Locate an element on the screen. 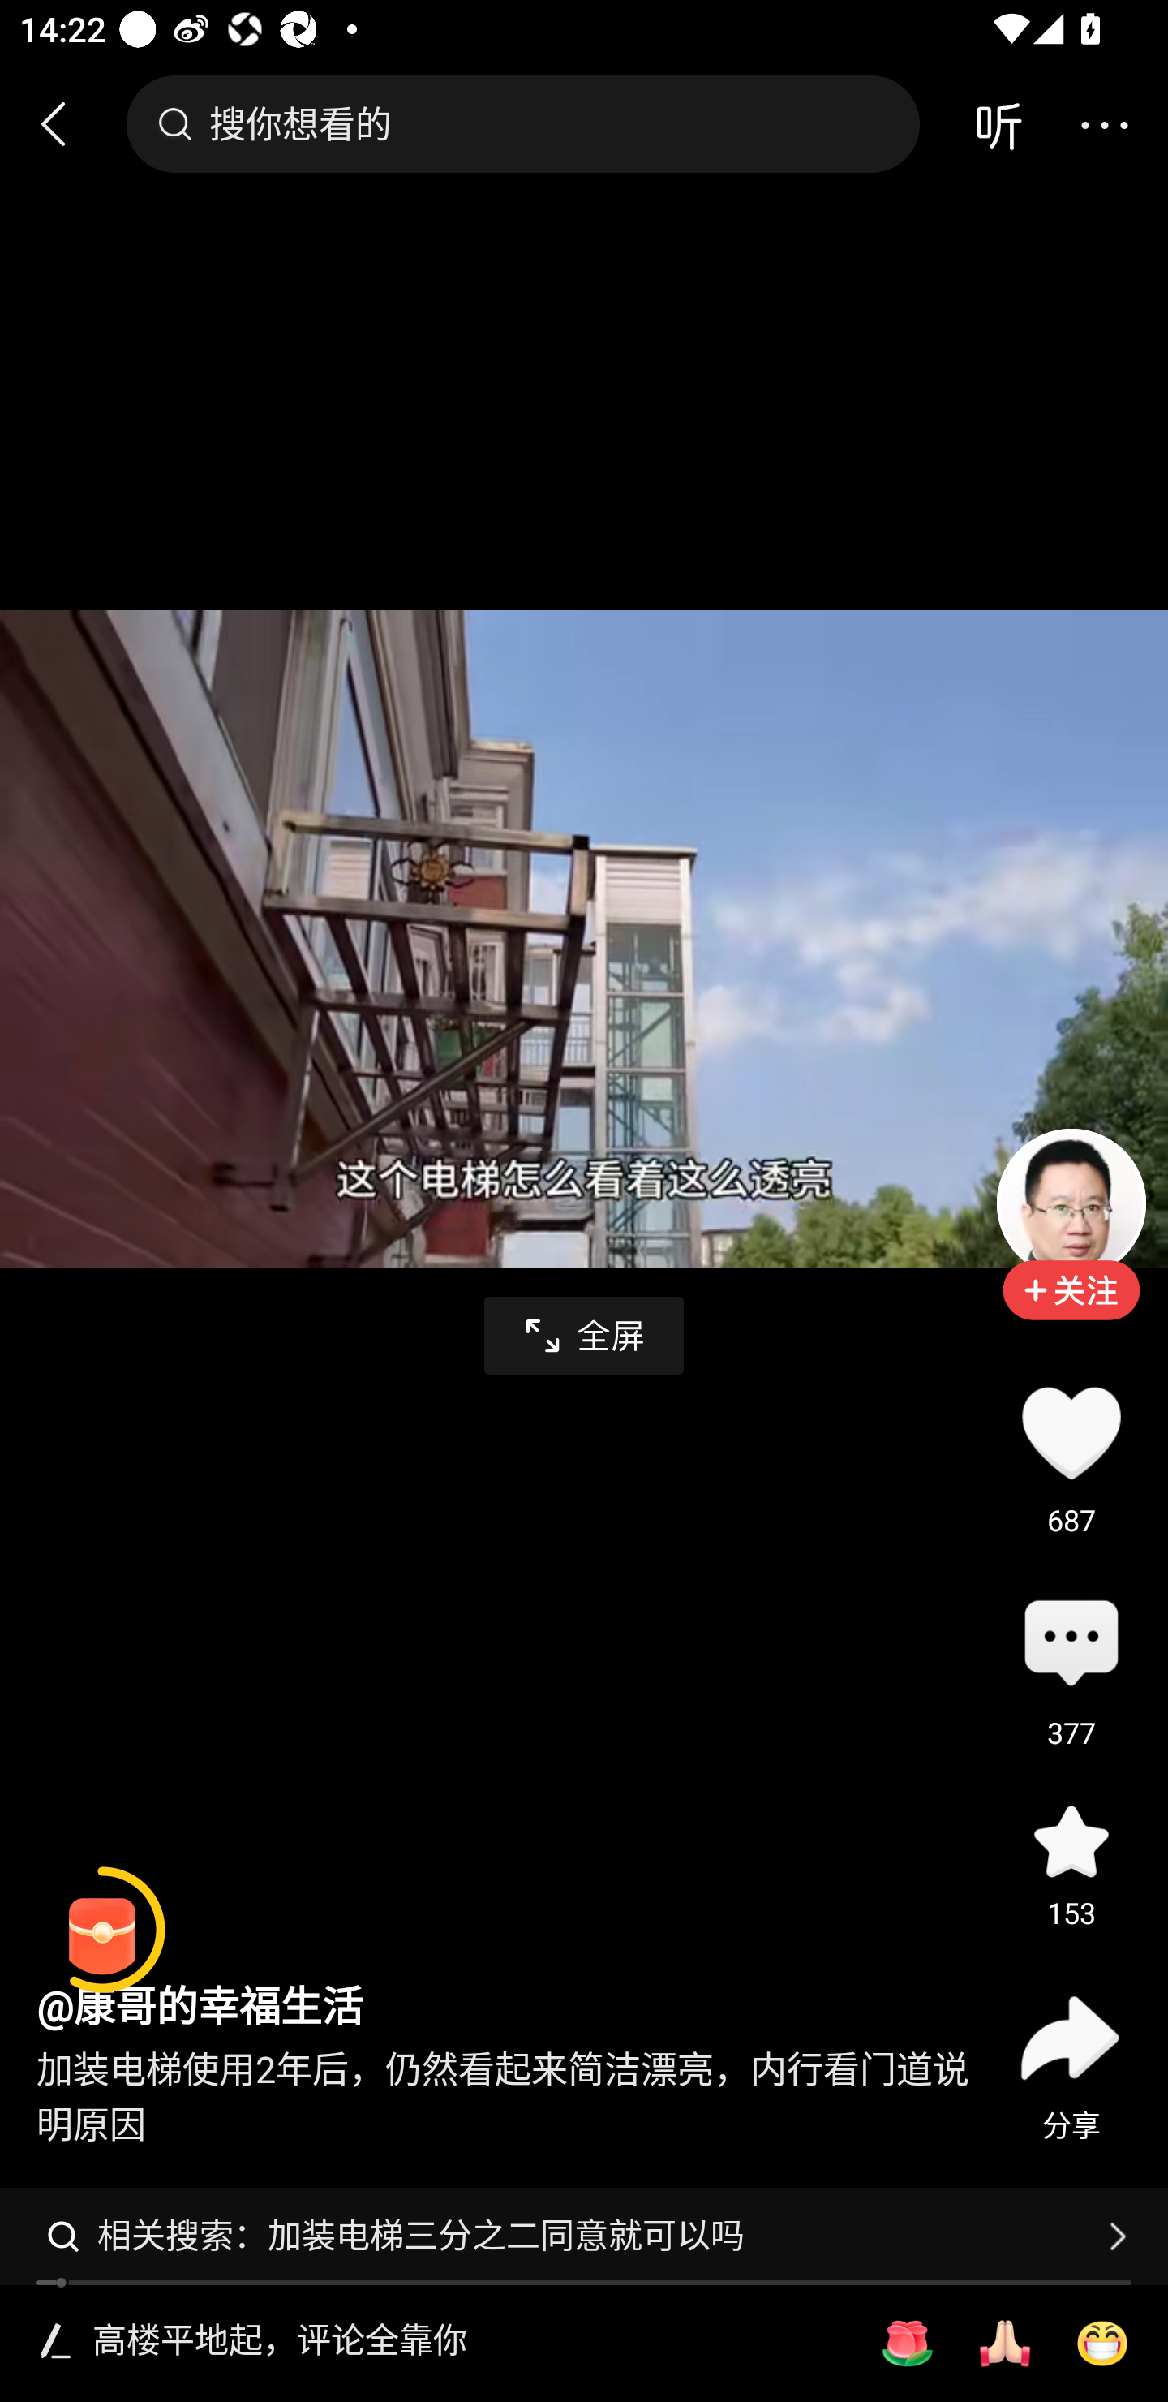  更多操作 is located at coordinates (1104, 123).